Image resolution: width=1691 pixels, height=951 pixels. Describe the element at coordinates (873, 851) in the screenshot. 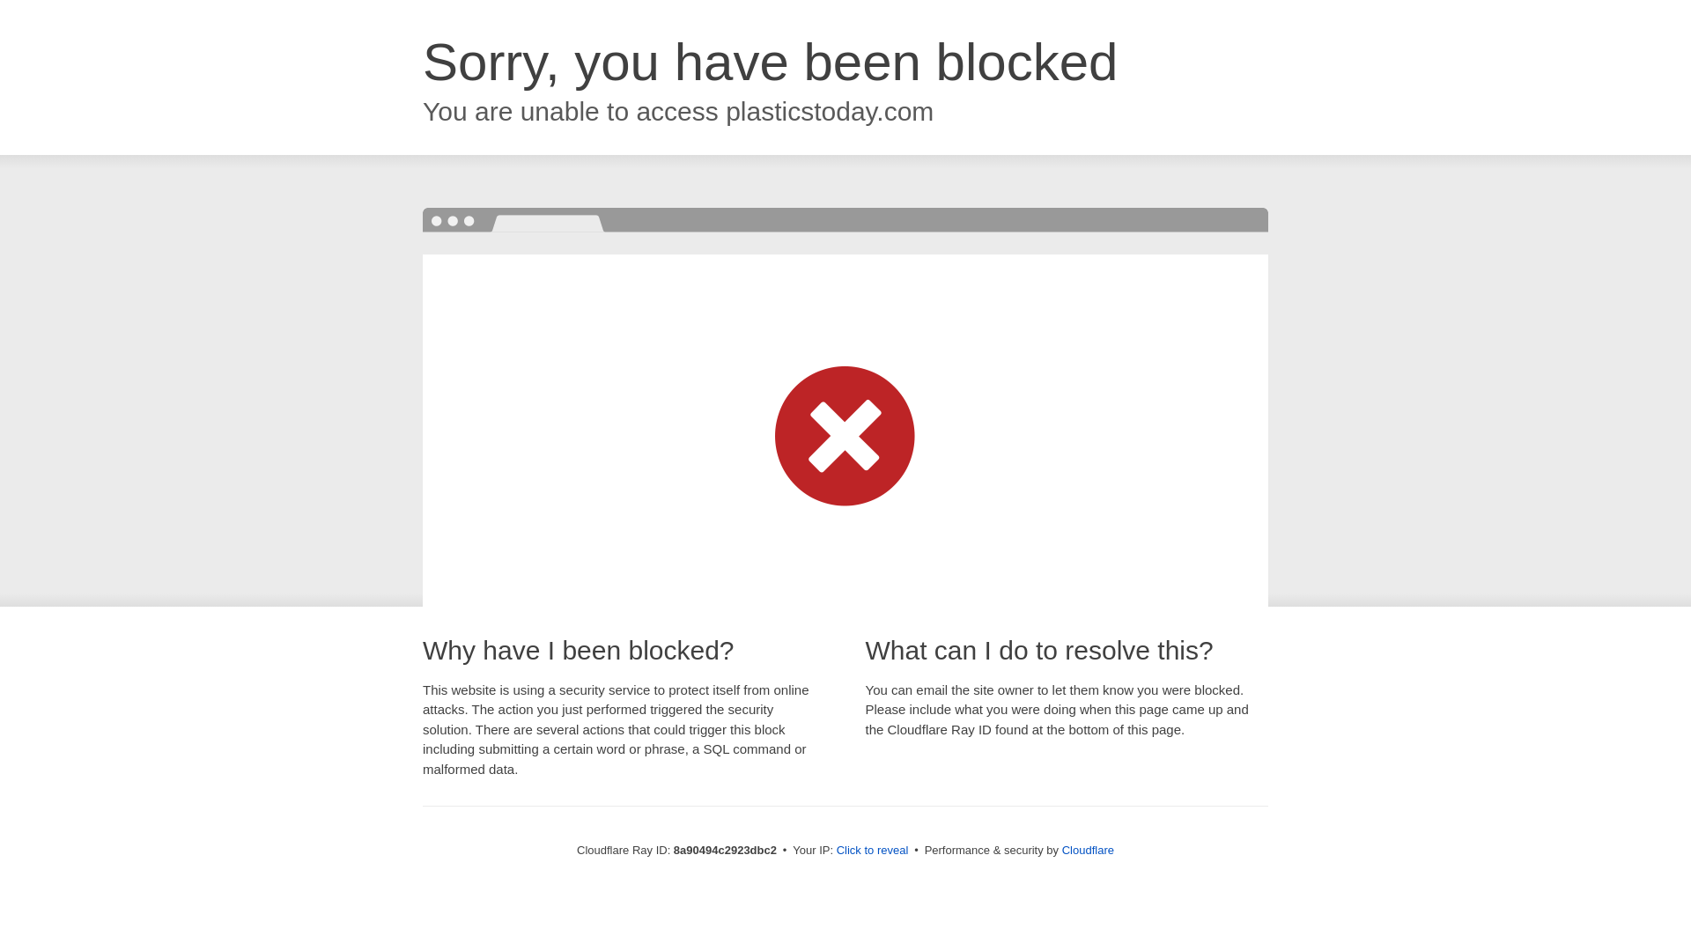

I see `Click to reveal` at that location.